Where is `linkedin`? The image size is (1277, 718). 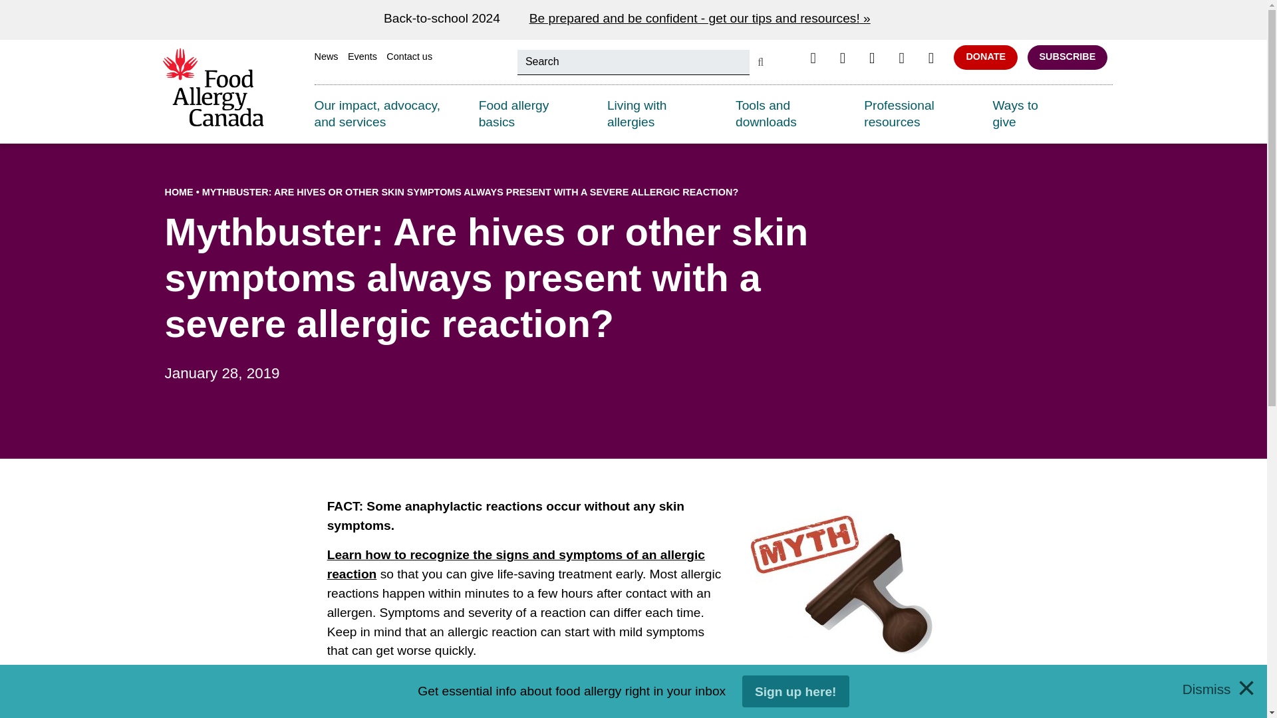 linkedin is located at coordinates (901, 58).